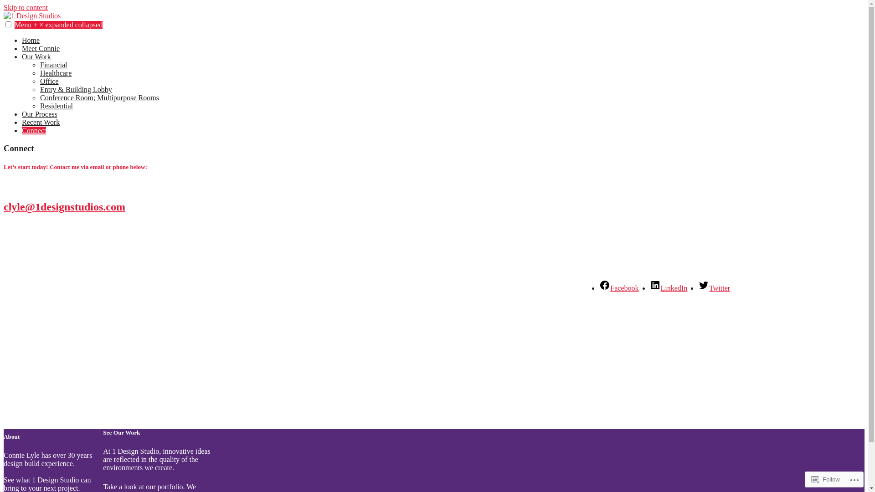 The width and height of the screenshot is (875, 492). I want to click on clyle@1designstudios.com, so click(65, 207).